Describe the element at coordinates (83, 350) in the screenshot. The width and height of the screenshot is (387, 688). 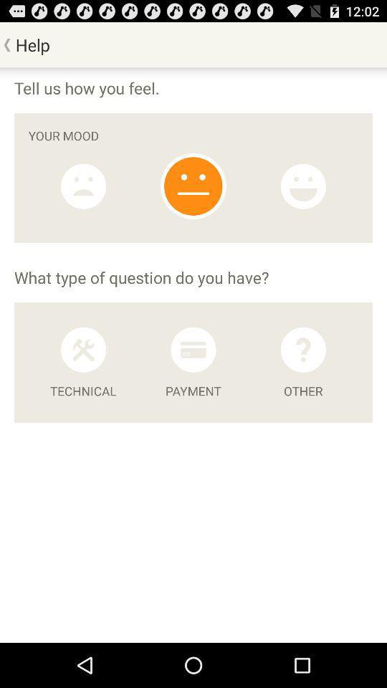
I see `ask technical question` at that location.